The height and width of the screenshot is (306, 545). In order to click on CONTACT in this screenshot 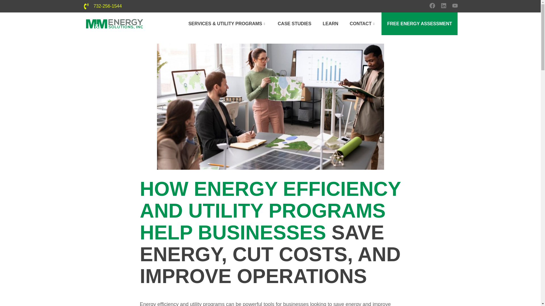, I will do `click(363, 24)`.